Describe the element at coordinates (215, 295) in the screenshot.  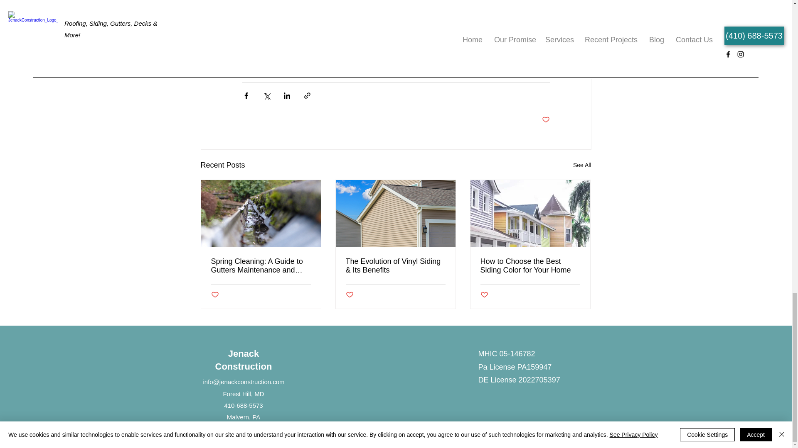
I see `Post not marked as liked` at that location.